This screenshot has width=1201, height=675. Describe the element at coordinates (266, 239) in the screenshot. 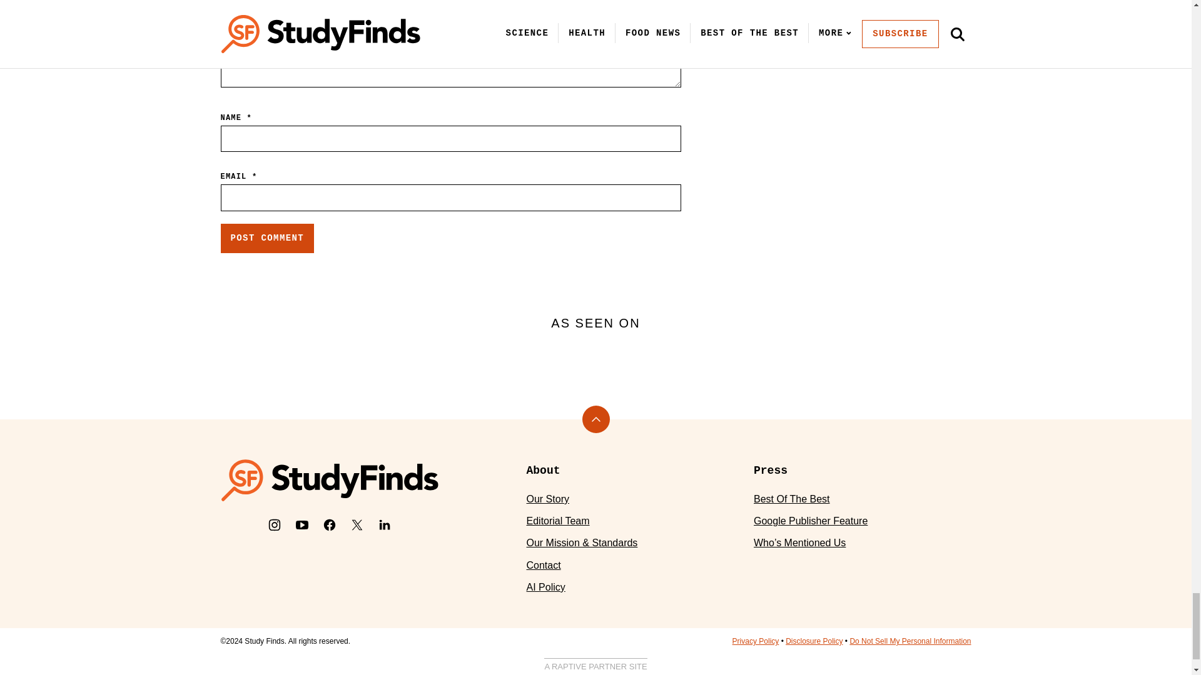

I see `Post Comment` at that location.